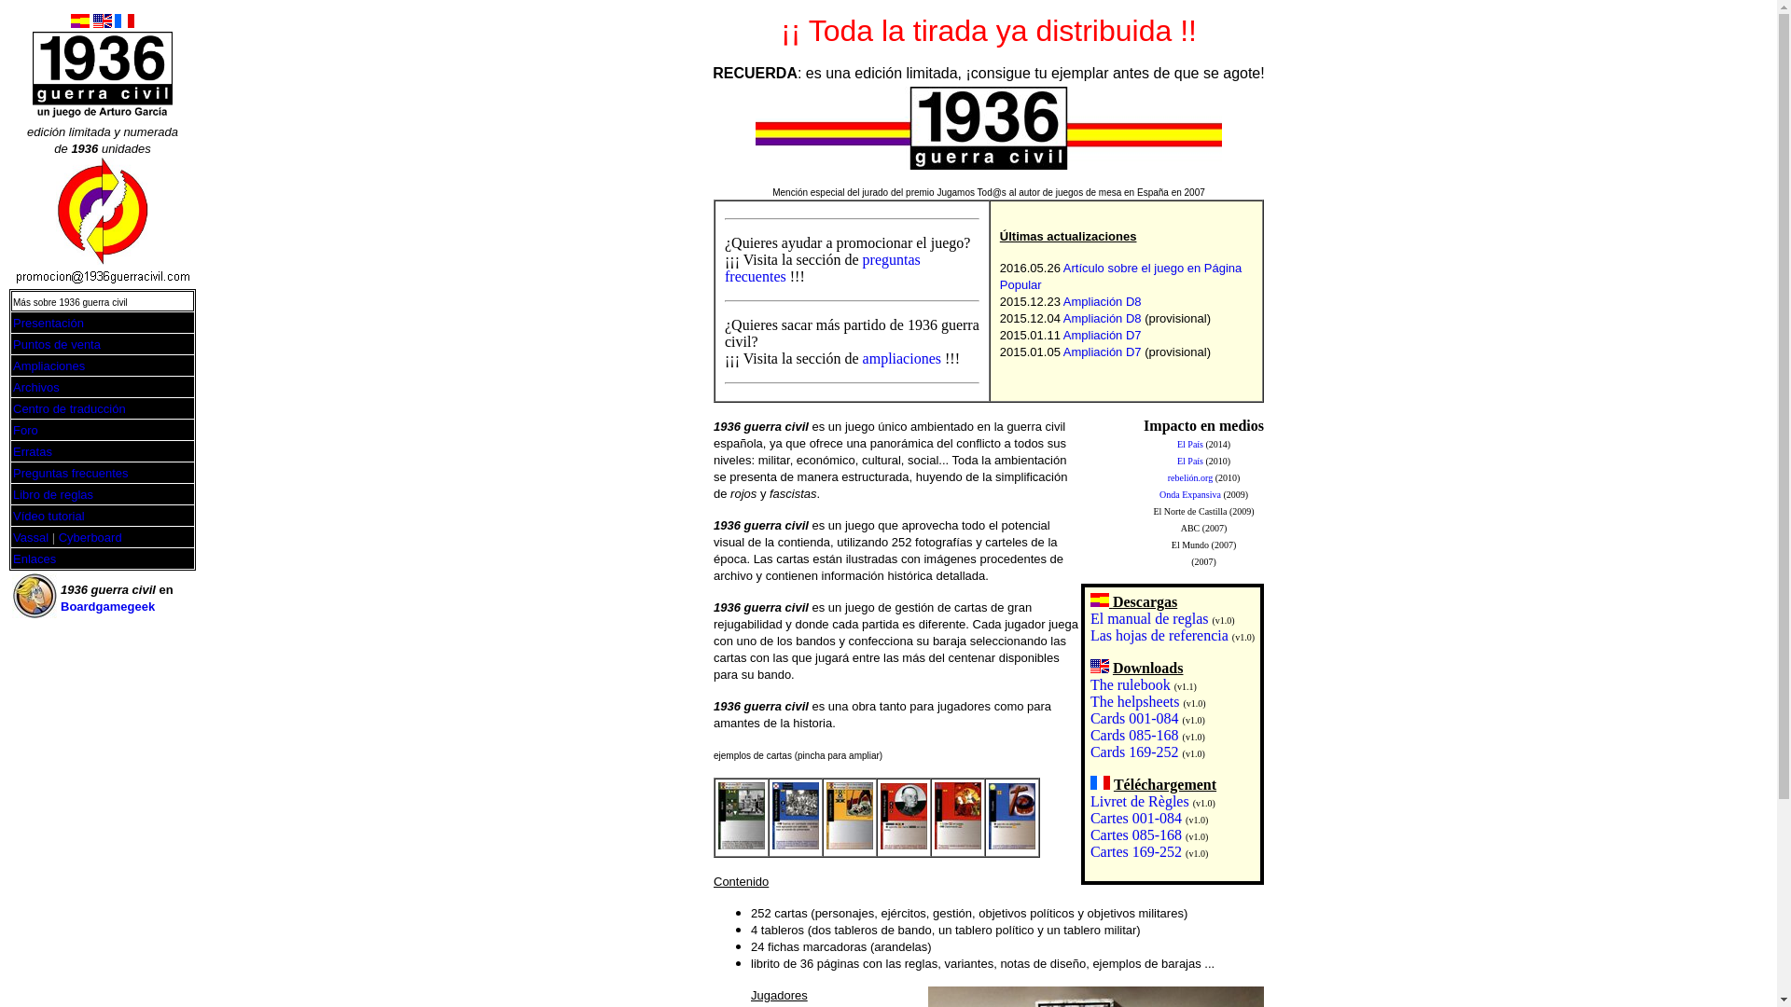 The image size is (1791, 1007). Describe the element at coordinates (90, 537) in the screenshot. I see `Cyberboard` at that location.